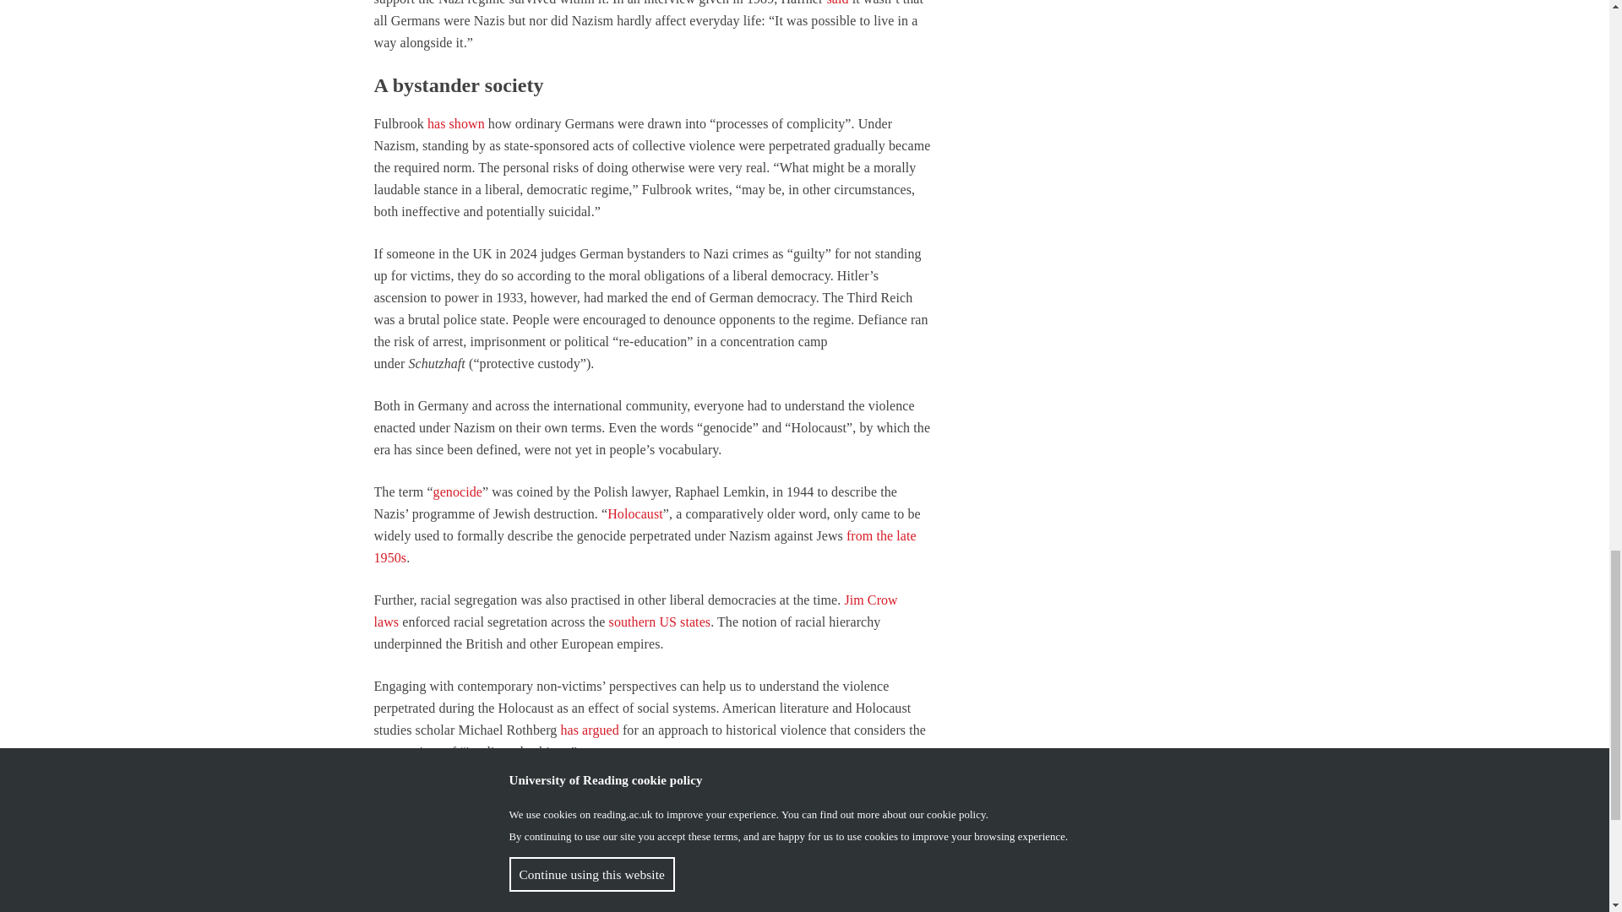 The height and width of the screenshot is (912, 1622). What do you see at coordinates (661, 622) in the screenshot?
I see `southern US states` at bounding box center [661, 622].